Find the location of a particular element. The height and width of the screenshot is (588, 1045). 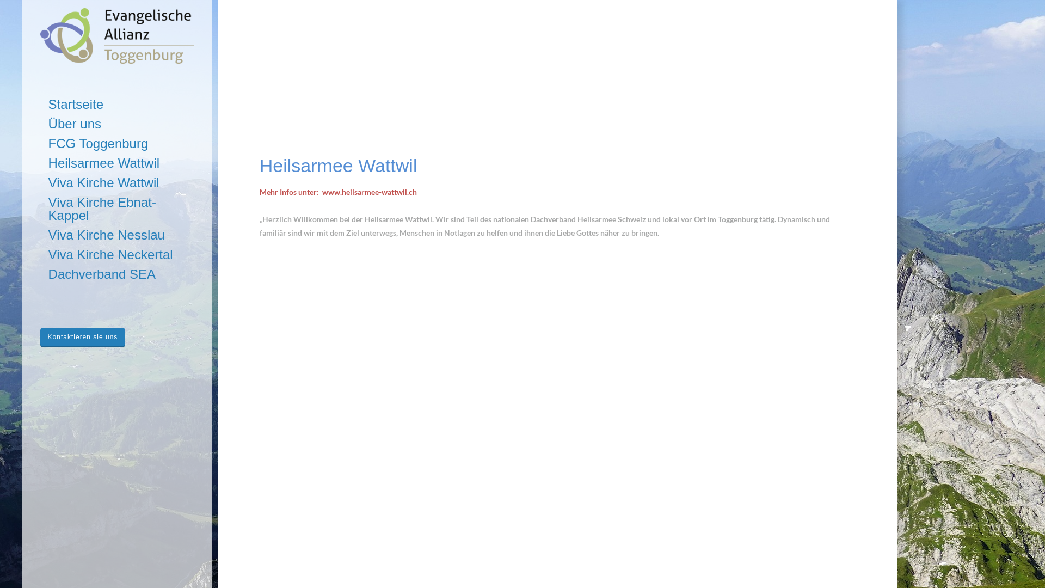

Dachverband SEA is located at coordinates (118, 275).